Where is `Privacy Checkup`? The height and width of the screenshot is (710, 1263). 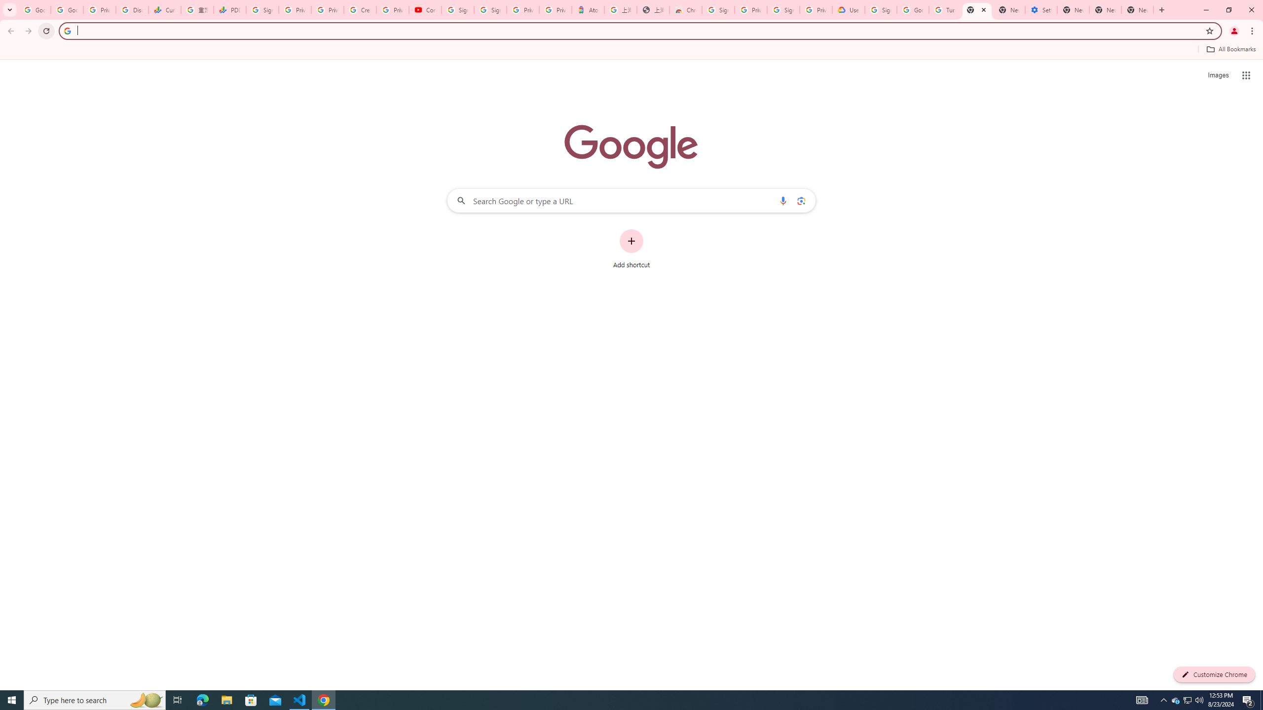 Privacy Checkup is located at coordinates (328, 10).